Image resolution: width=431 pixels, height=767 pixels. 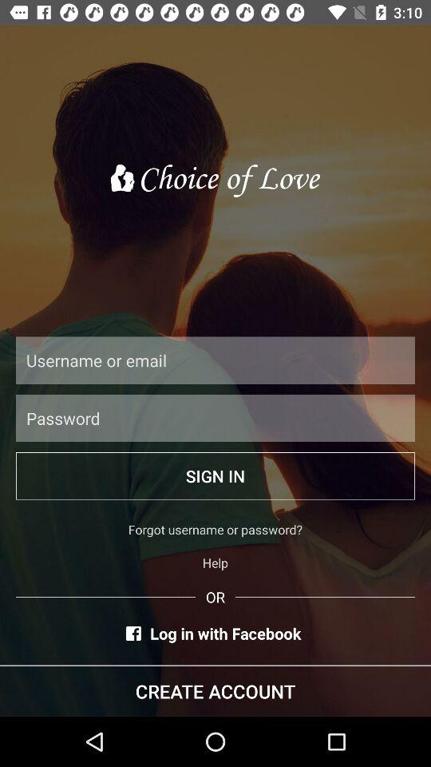 I want to click on turn off icon above or icon, so click(x=215, y=562).